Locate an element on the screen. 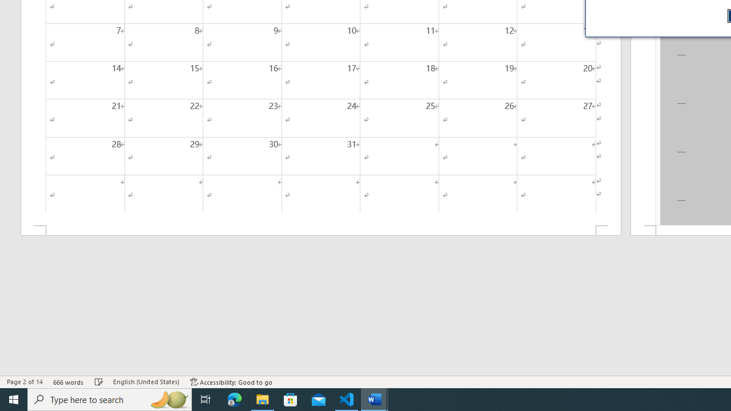  Page Number Page 2 of 14 is located at coordinates (25, 381).